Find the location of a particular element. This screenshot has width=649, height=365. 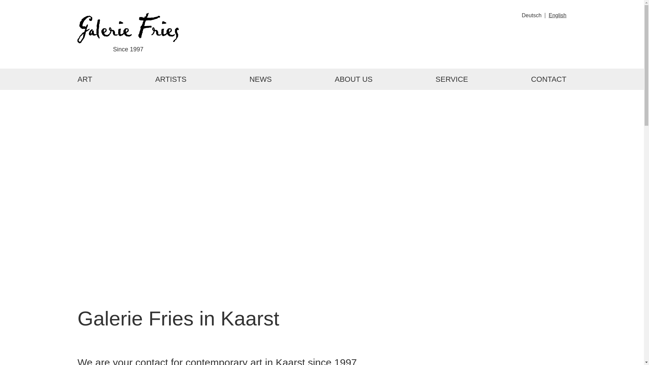

CONTACT is located at coordinates (549, 79).